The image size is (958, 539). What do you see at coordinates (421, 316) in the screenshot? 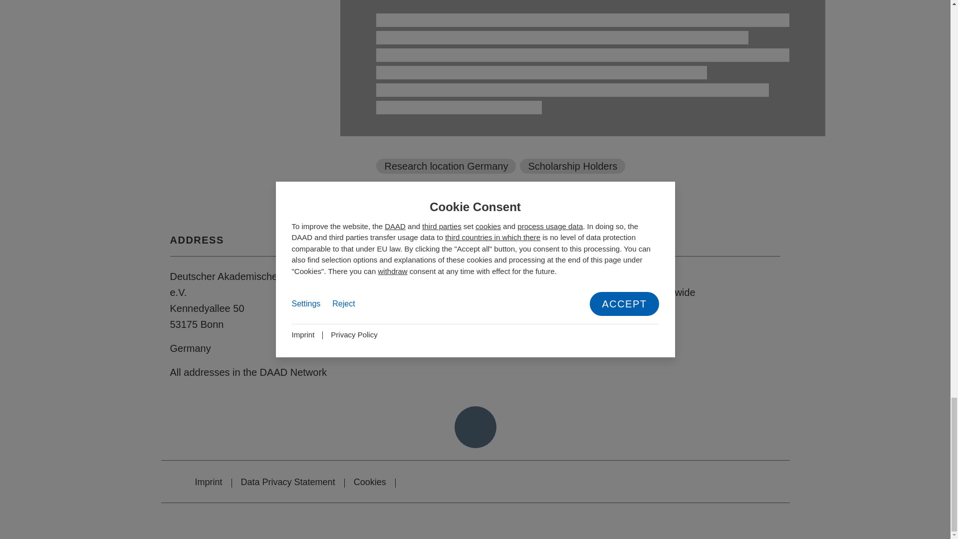
I see `Newsletter - DAAD` at bounding box center [421, 316].